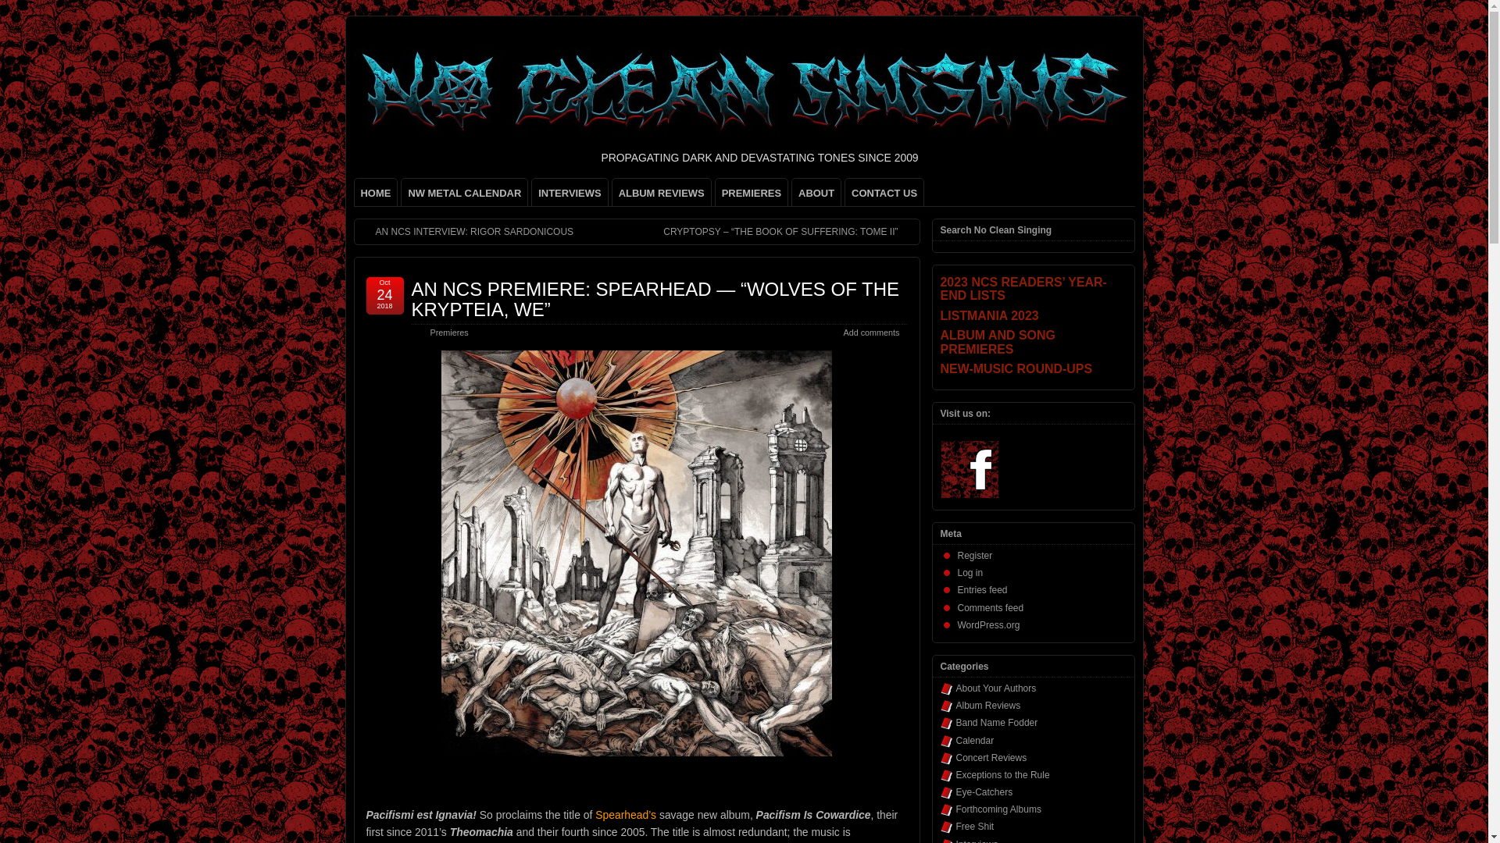 The image size is (1500, 843). I want to click on Entries feed, so click(983, 590).